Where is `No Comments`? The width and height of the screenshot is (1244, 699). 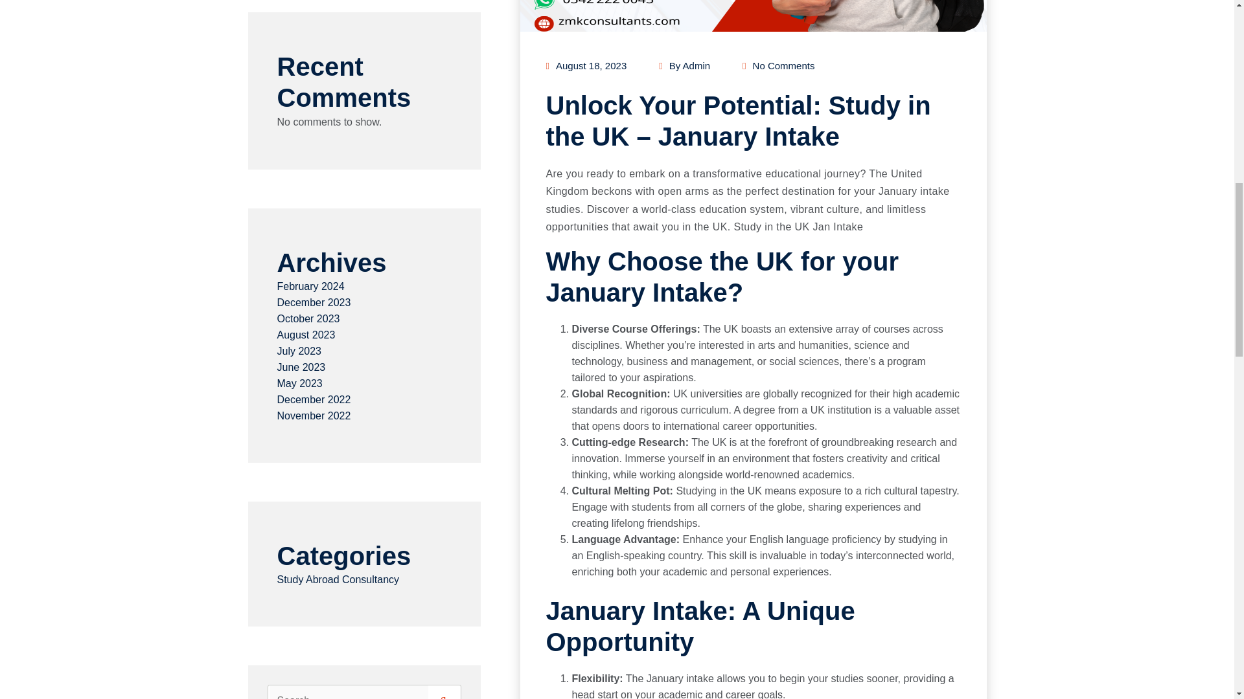 No Comments is located at coordinates (779, 65).